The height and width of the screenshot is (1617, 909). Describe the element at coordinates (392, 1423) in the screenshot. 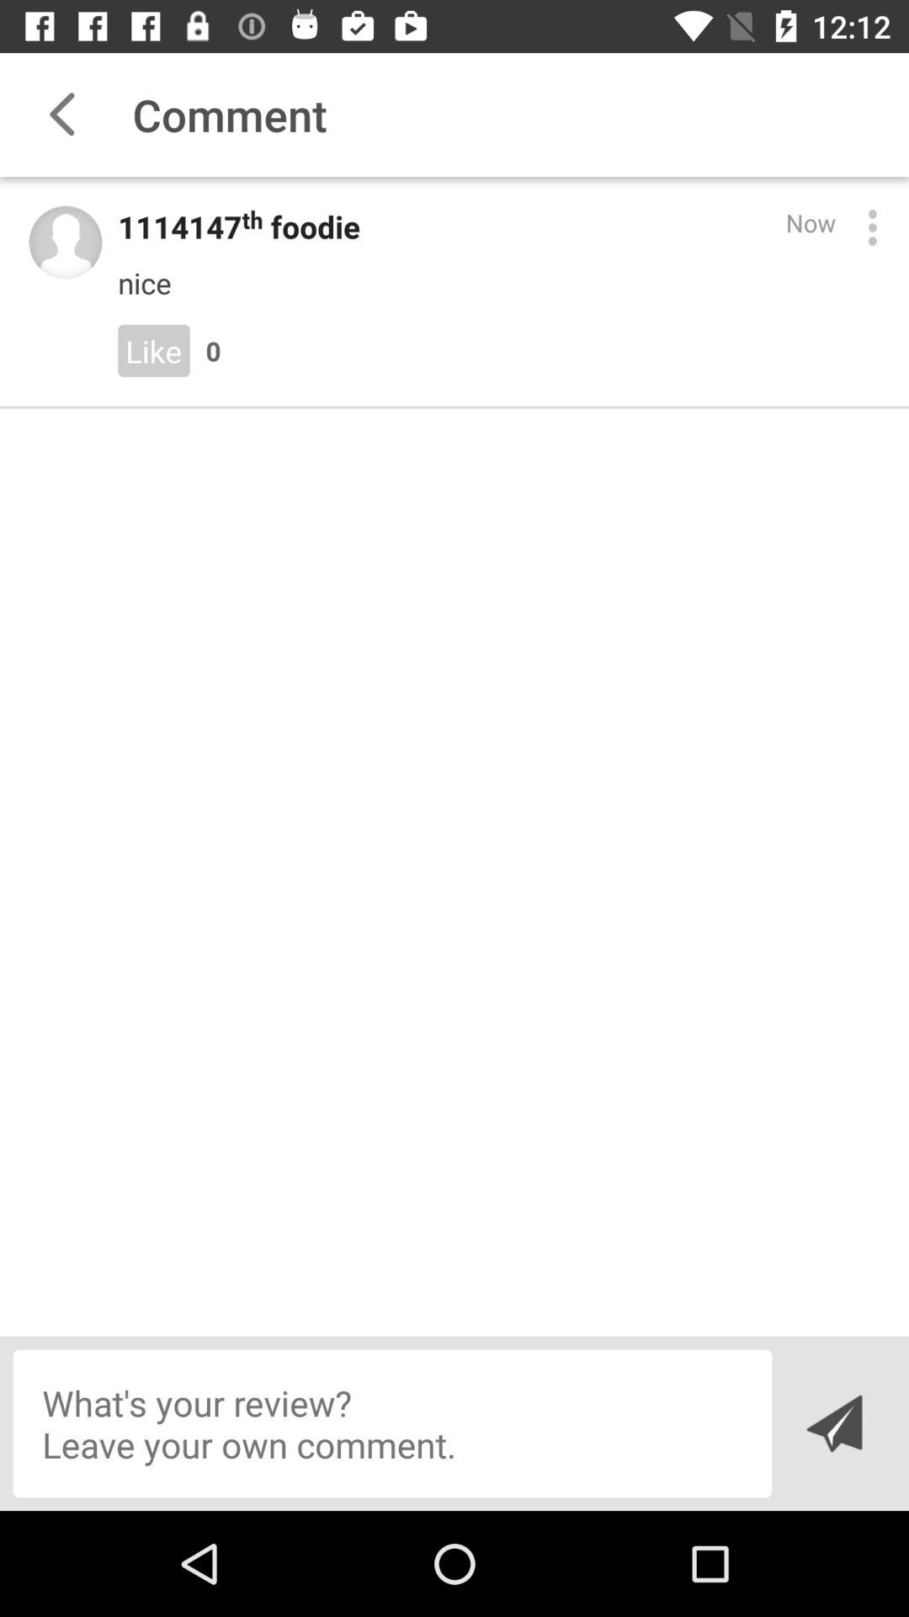

I see `write a comment` at that location.